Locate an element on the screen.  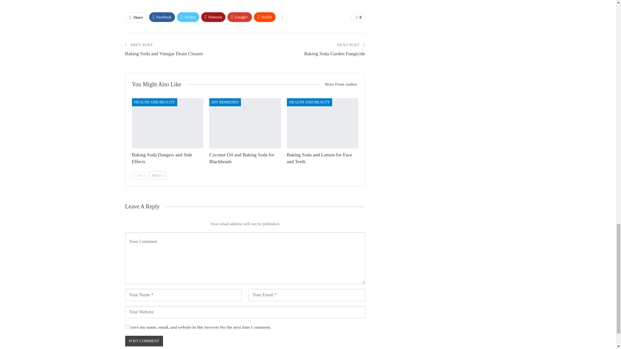
Pinterest is located at coordinates (213, 17).